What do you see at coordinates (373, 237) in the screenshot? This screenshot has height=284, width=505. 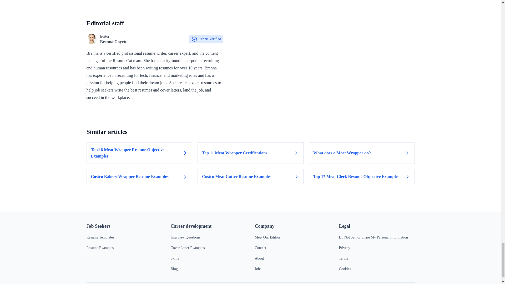 I see `Do Not Sell or Share My Personal Information` at bounding box center [373, 237].